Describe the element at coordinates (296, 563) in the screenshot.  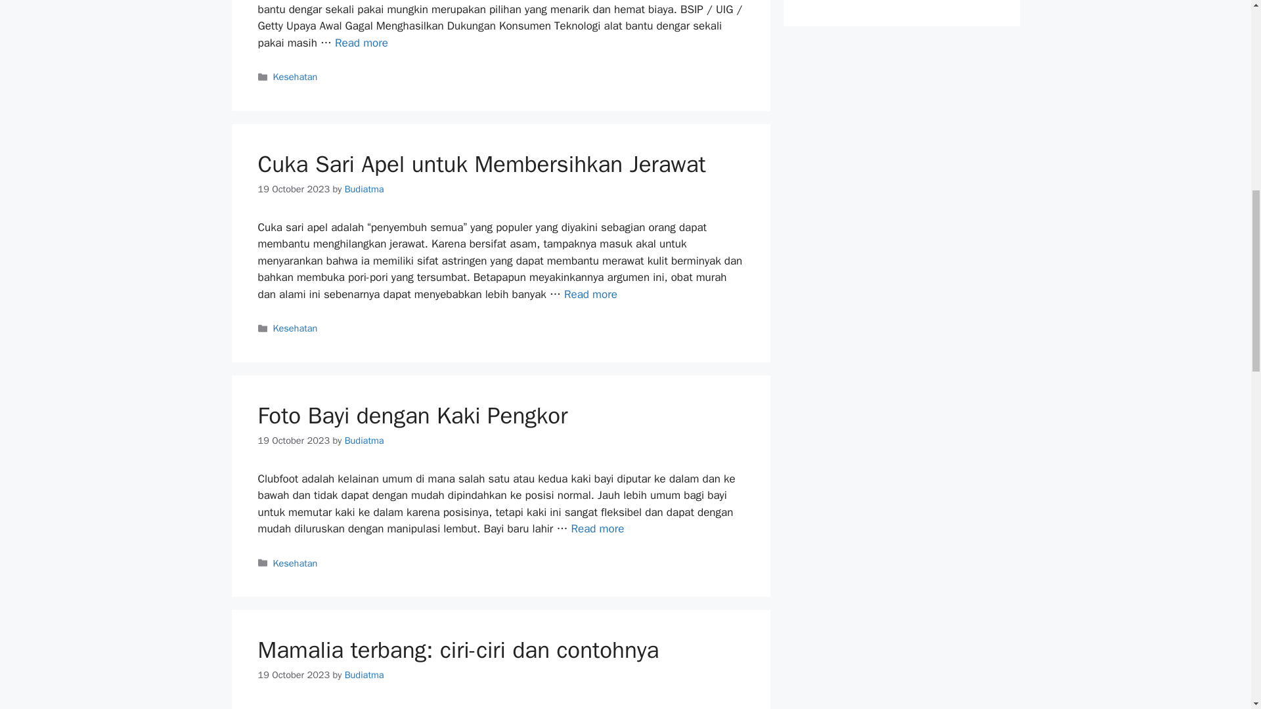
I see `Kesehatan` at that location.